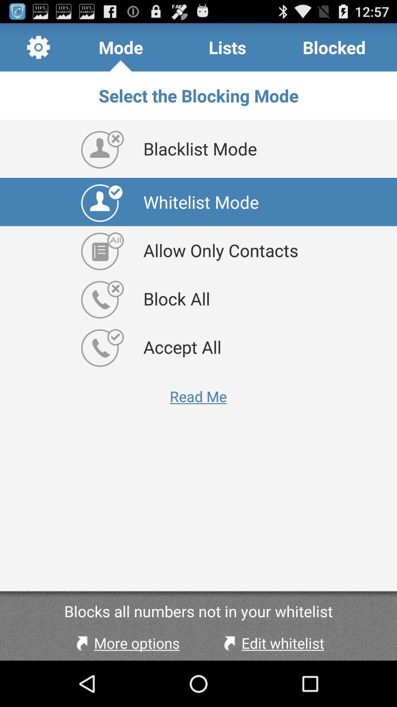 The image size is (397, 707). I want to click on turn off item to the right of more options button, so click(272, 643).